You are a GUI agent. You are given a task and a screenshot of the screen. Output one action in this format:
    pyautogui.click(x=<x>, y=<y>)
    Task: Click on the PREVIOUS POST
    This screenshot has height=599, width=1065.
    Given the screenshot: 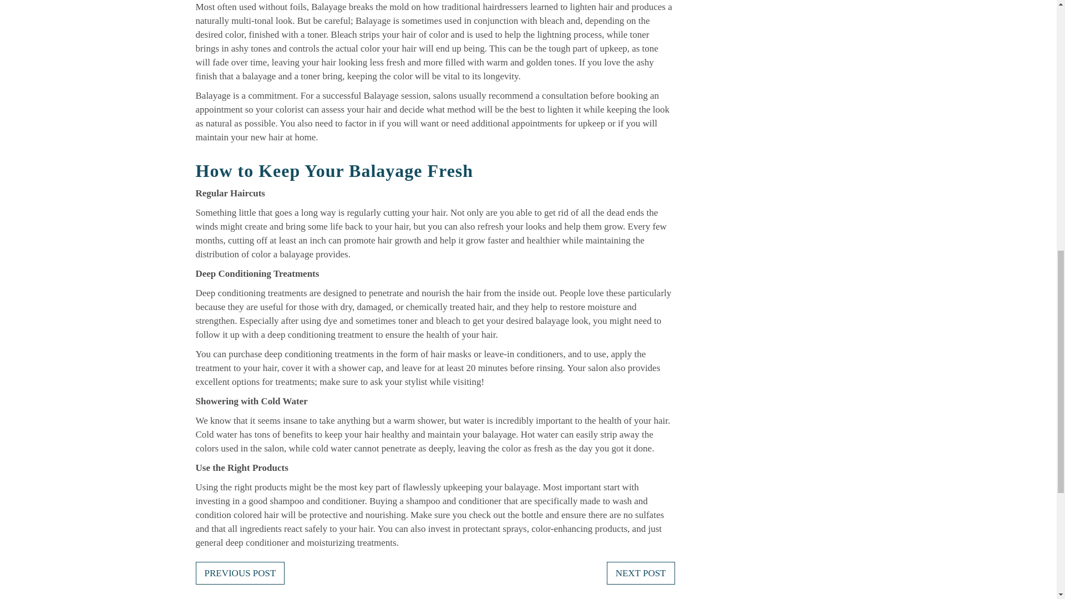 What is the action you would take?
    pyautogui.click(x=240, y=573)
    